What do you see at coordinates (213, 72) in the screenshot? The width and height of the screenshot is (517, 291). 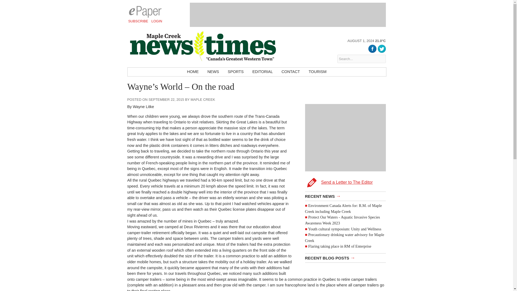 I see `NEWS` at bounding box center [213, 72].